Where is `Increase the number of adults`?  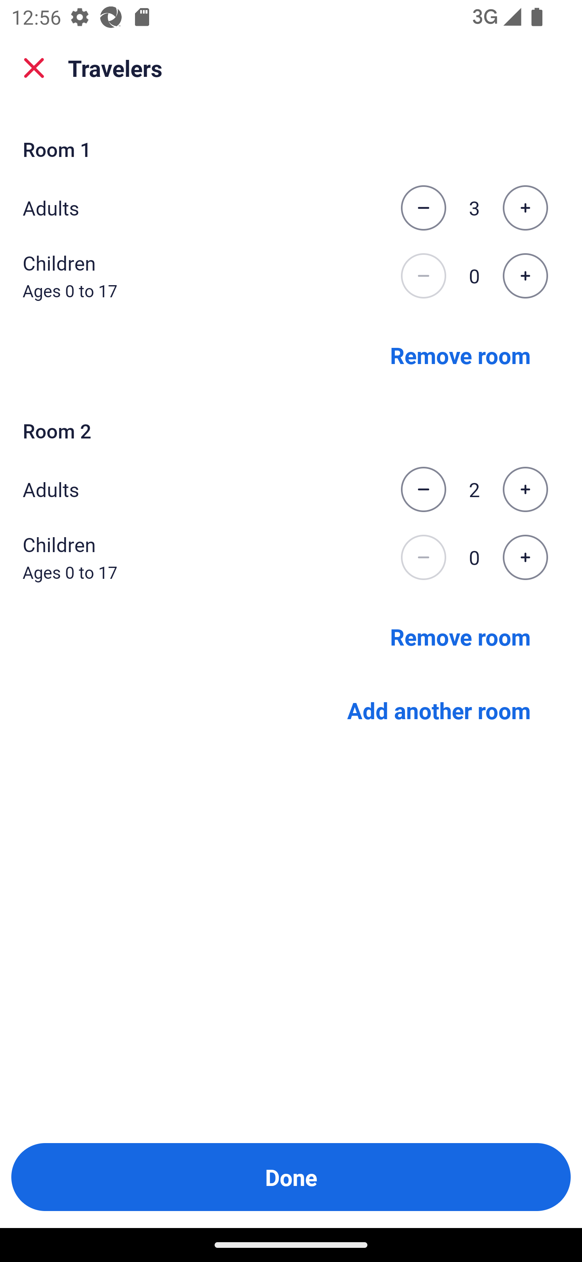 Increase the number of adults is located at coordinates (525, 489).